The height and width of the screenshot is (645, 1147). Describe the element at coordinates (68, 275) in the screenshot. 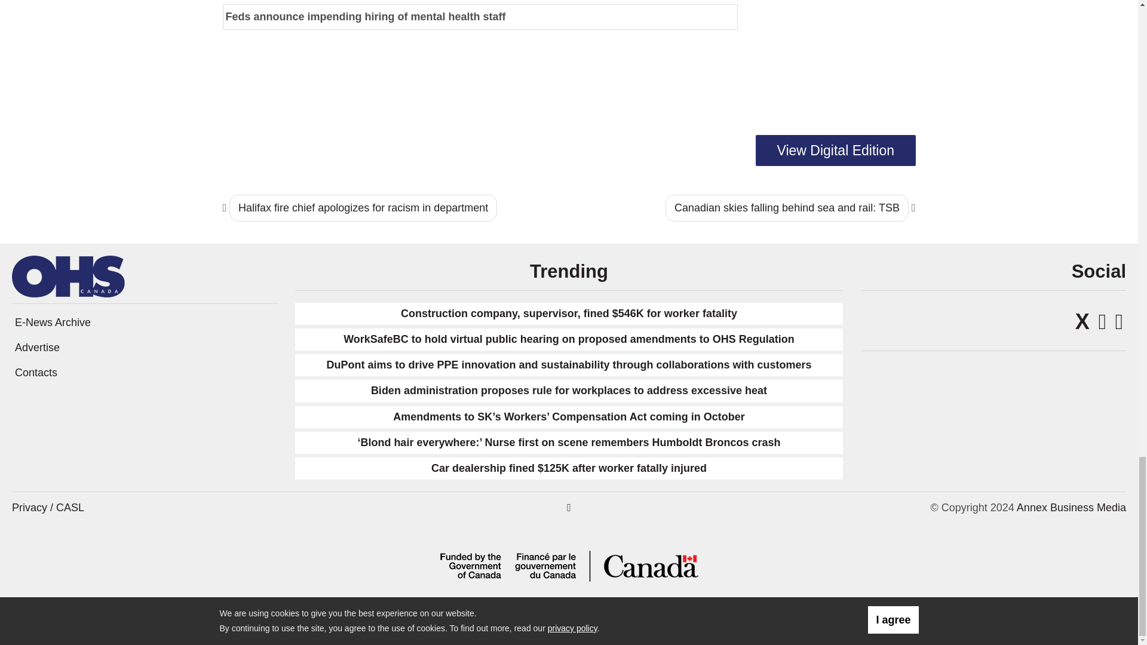

I see `OHS Canada Magazine` at that location.